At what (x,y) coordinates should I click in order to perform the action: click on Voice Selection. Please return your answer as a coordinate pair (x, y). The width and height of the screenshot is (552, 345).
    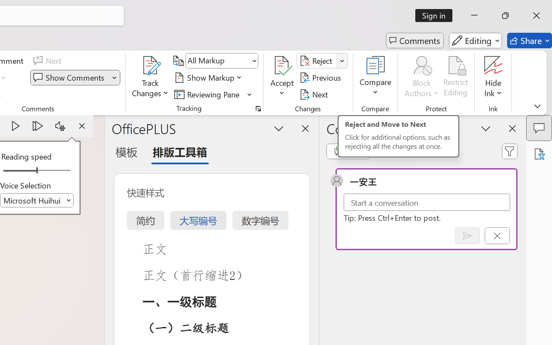
    Looking at the image, I should click on (37, 200).